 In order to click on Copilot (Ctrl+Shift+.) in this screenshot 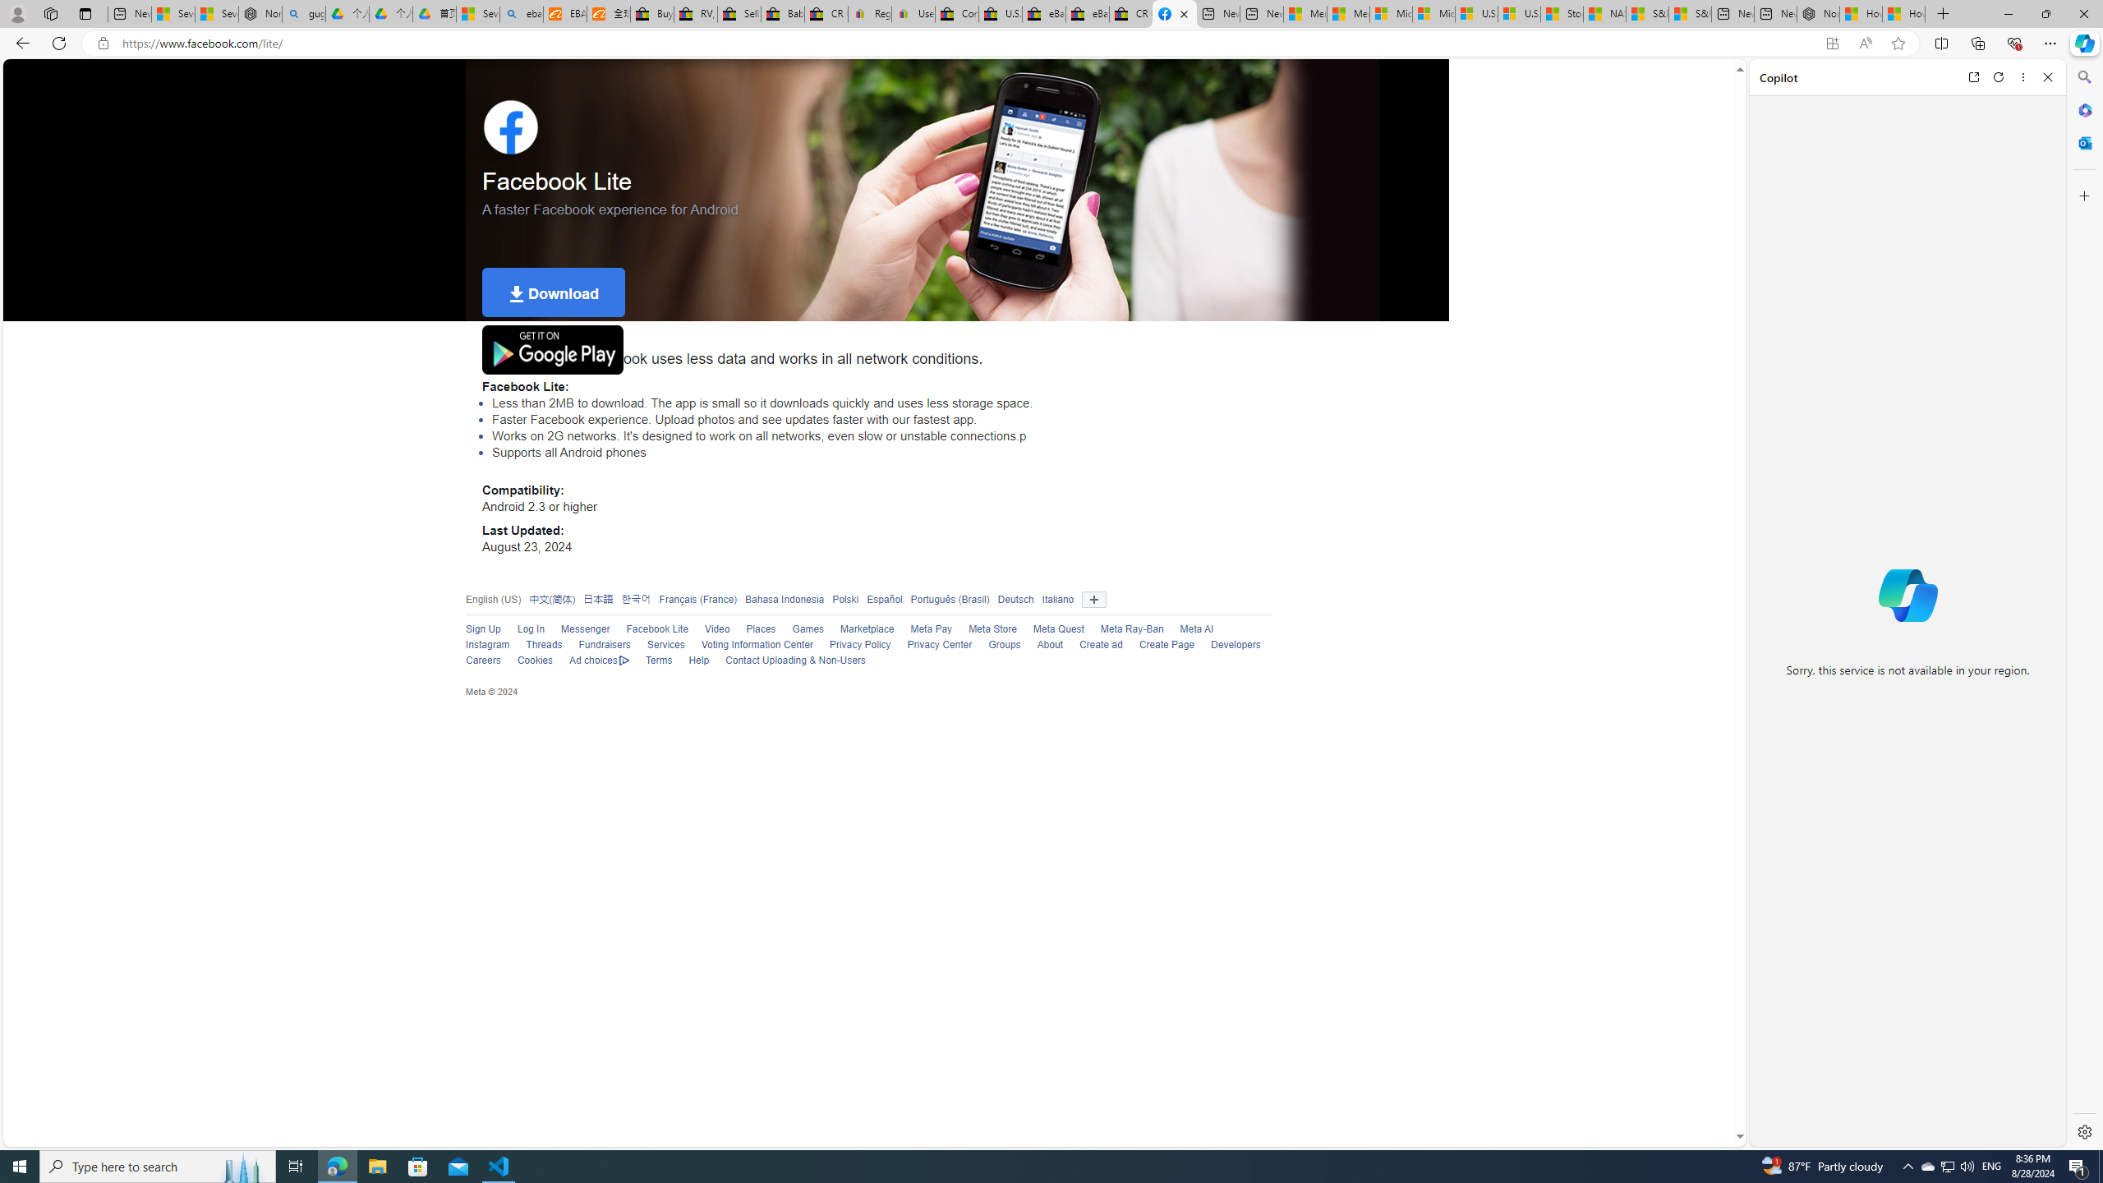, I will do `click(2083, 43)`.